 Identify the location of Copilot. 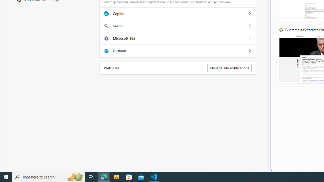
(249, 14).